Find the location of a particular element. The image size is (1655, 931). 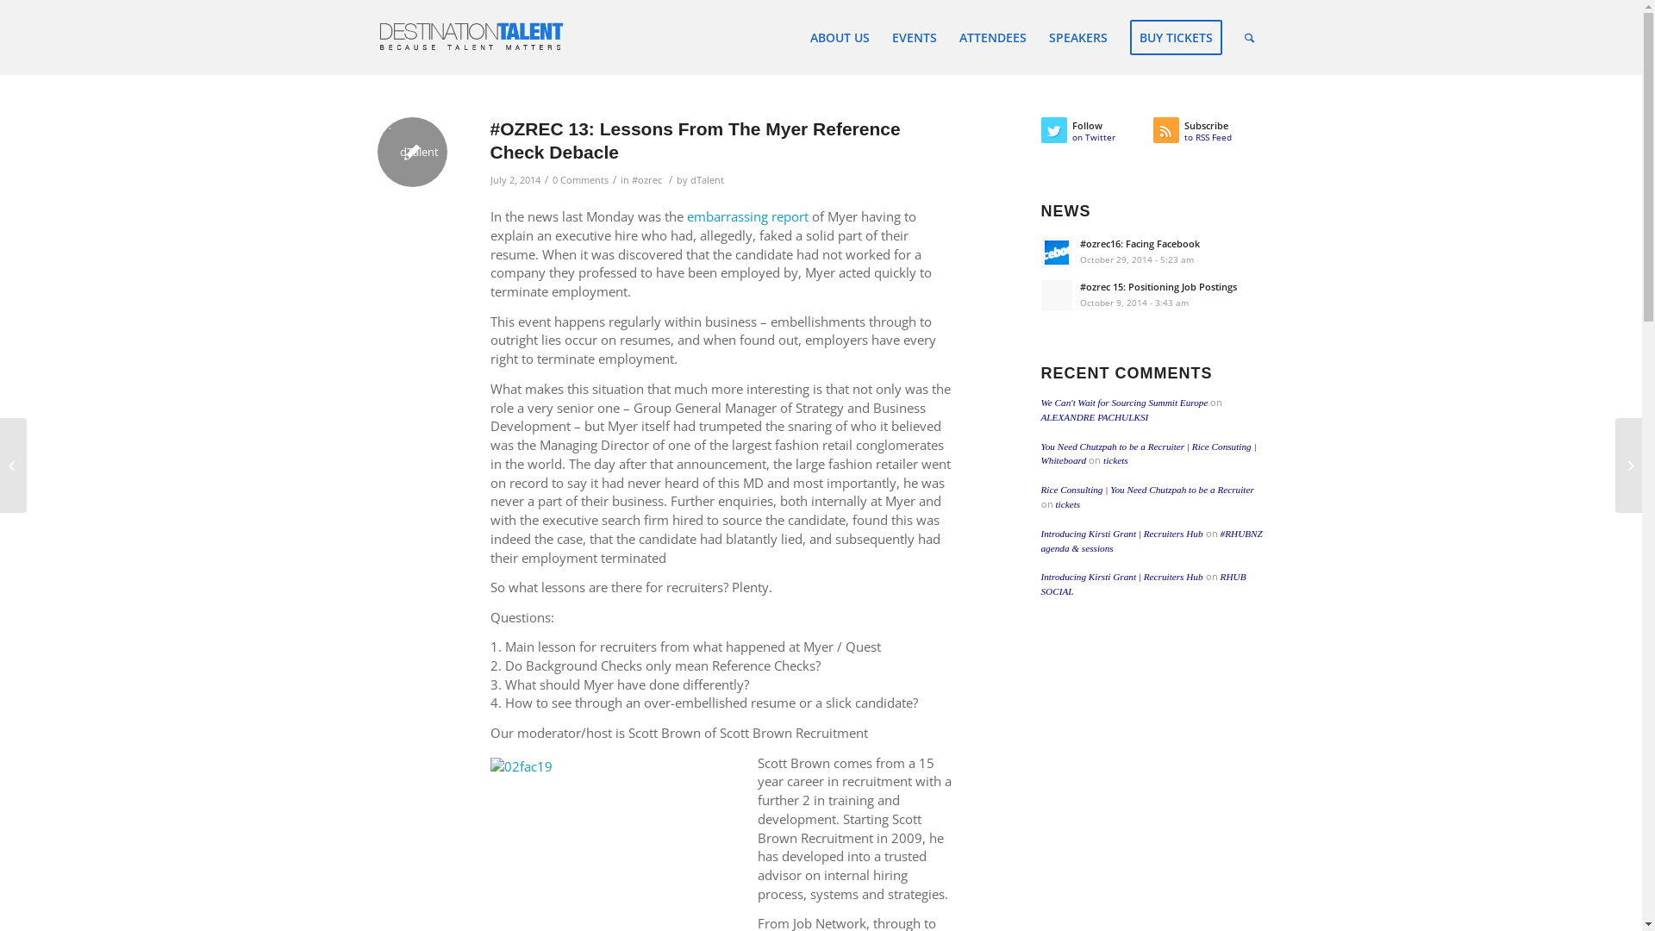

ALEXANDRE PACHULKSI is located at coordinates (1095, 417).